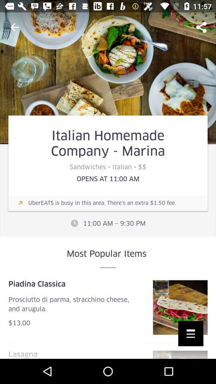 This screenshot has width=216, height=384. I want to click on click the item above italian homemade company item, so click(14, 27).